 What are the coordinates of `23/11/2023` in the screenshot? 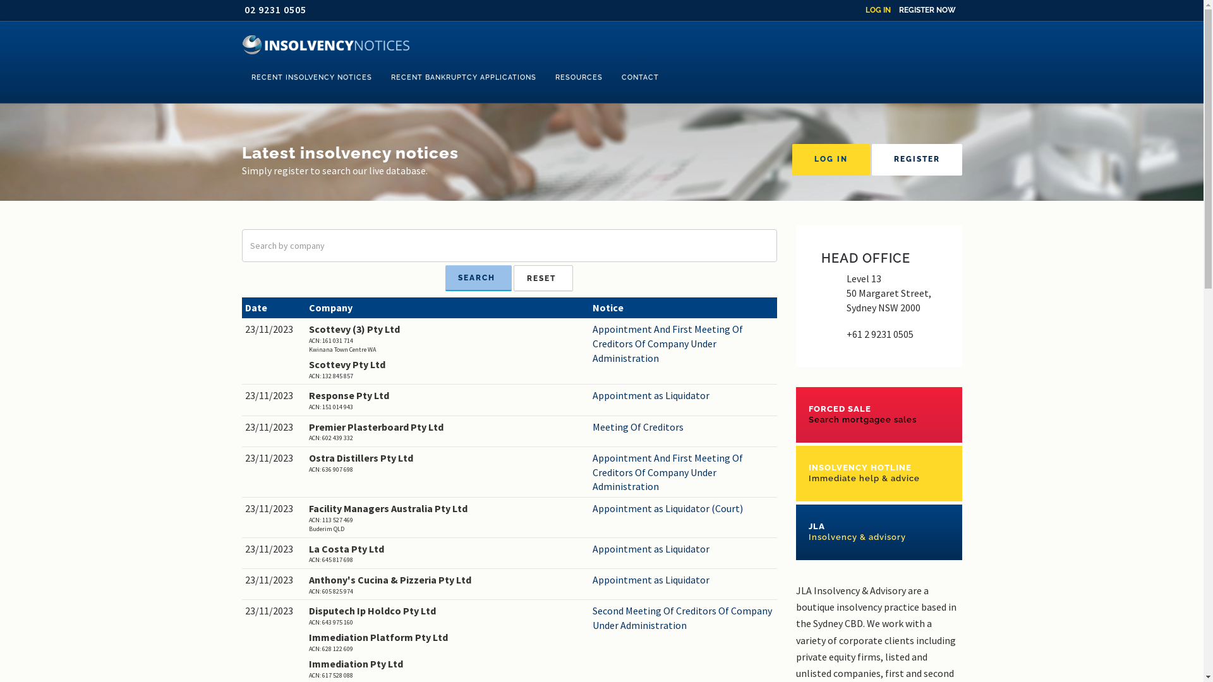 It's located at (274, 611).